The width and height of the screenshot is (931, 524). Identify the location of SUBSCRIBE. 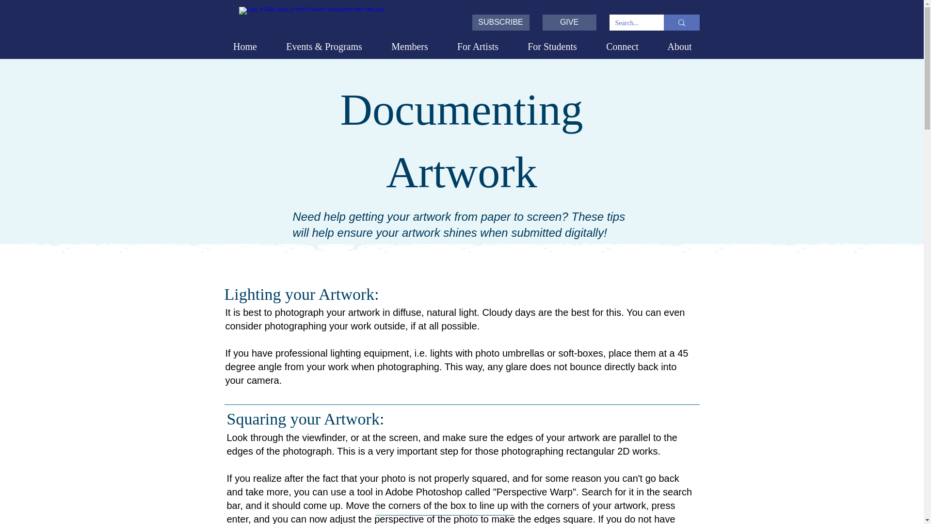
(500, 22).